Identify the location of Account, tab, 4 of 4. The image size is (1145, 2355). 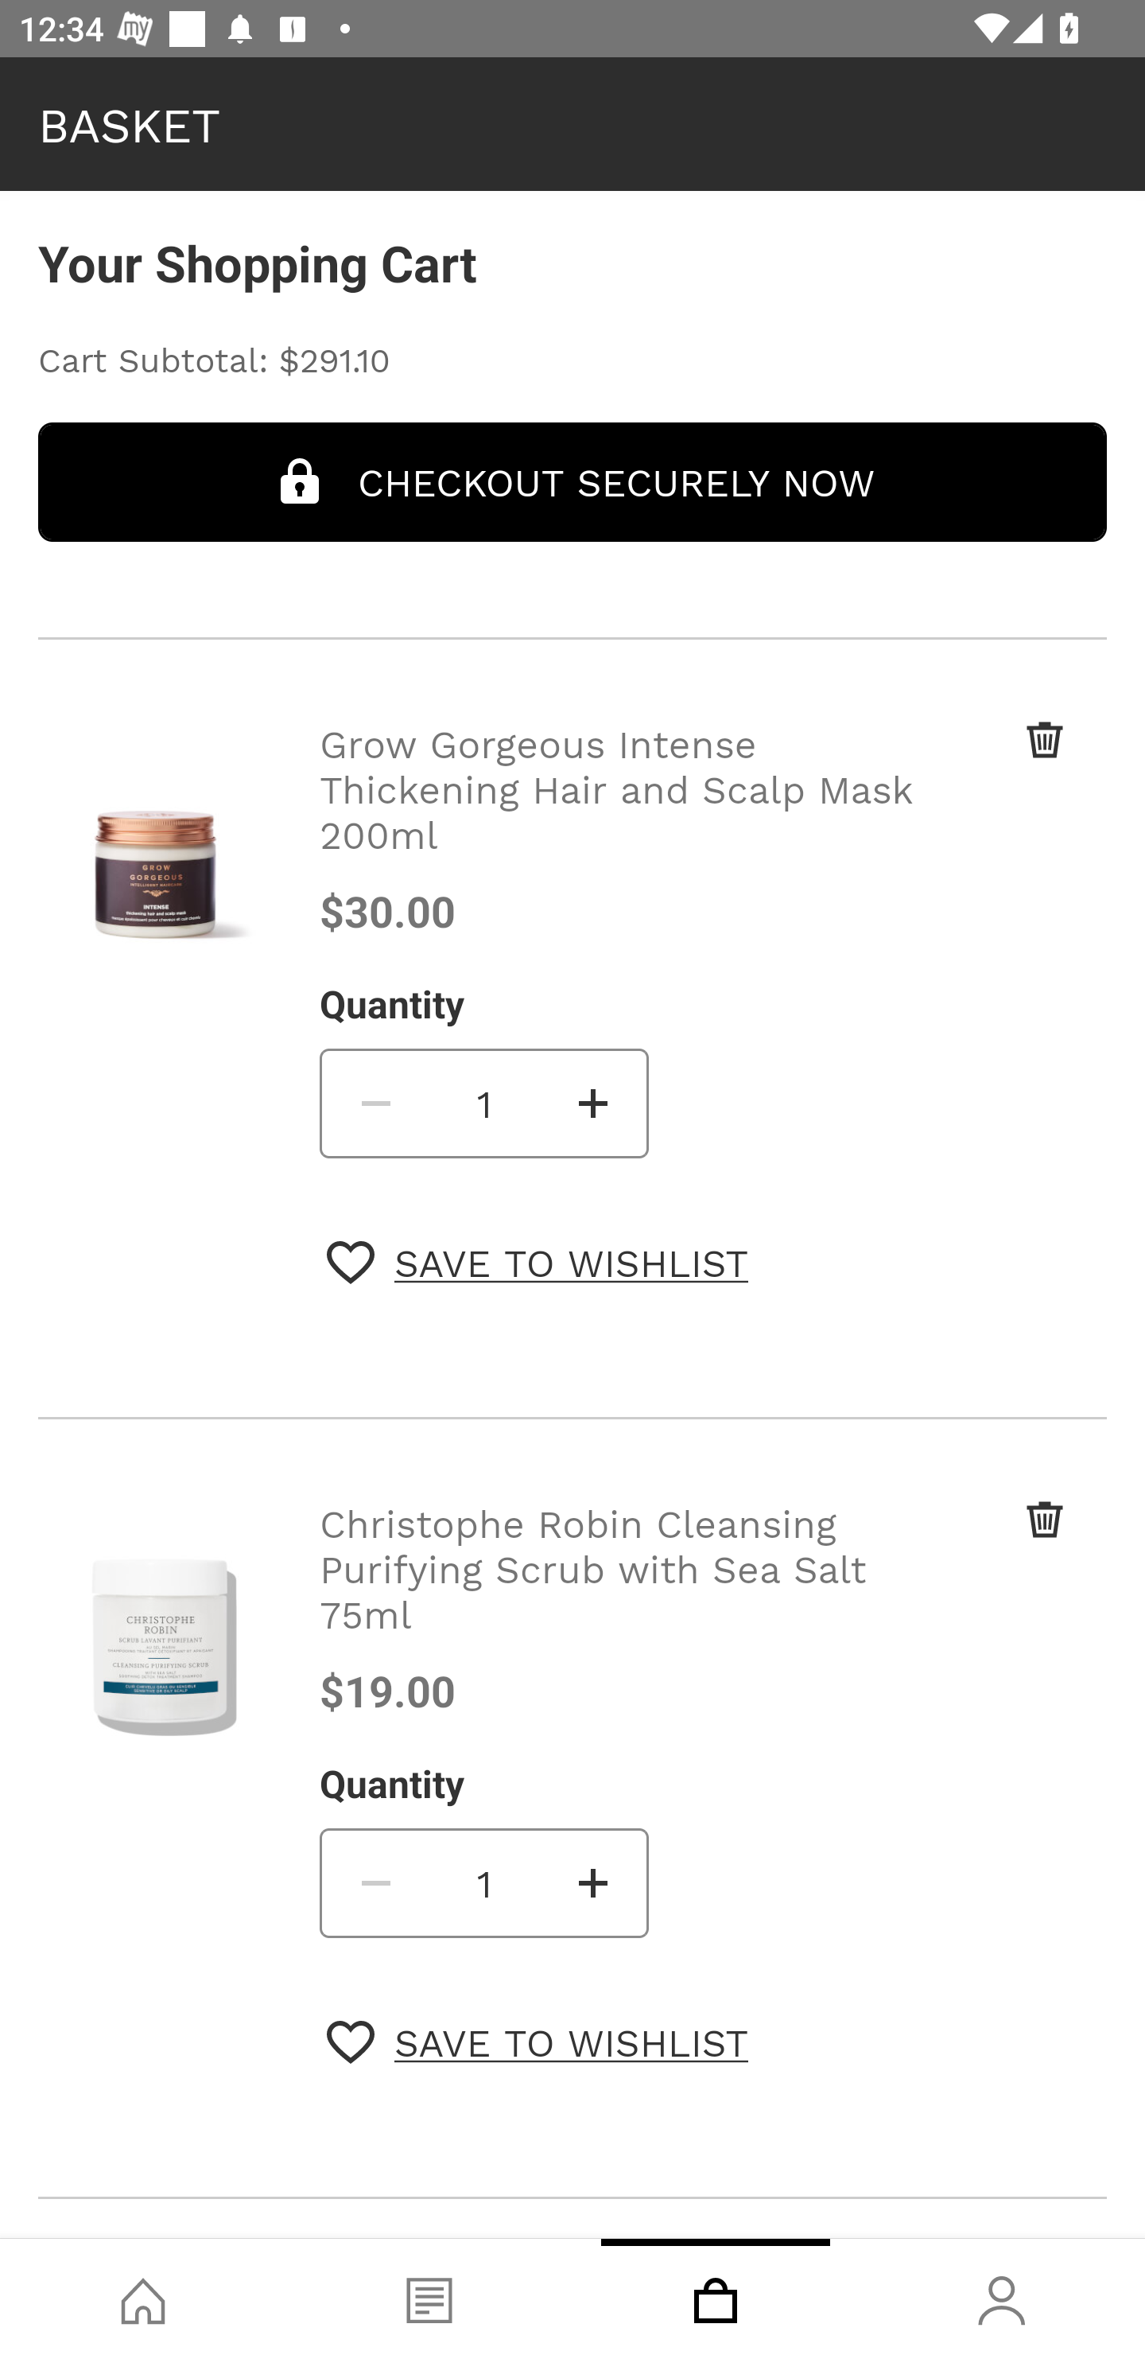
(1002, 2297).